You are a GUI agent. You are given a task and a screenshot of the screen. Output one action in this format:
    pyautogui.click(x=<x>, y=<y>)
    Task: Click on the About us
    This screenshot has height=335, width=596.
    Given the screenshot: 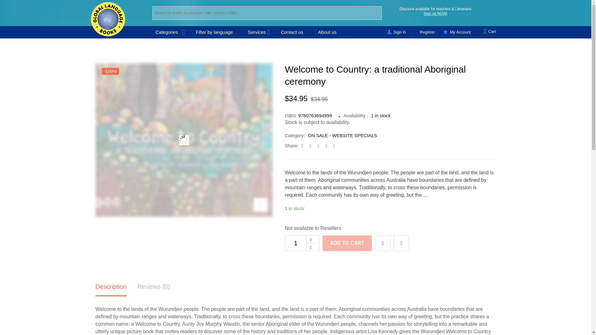 What is the action you would take?
    pyautogui.click(x=327, y=32)
    